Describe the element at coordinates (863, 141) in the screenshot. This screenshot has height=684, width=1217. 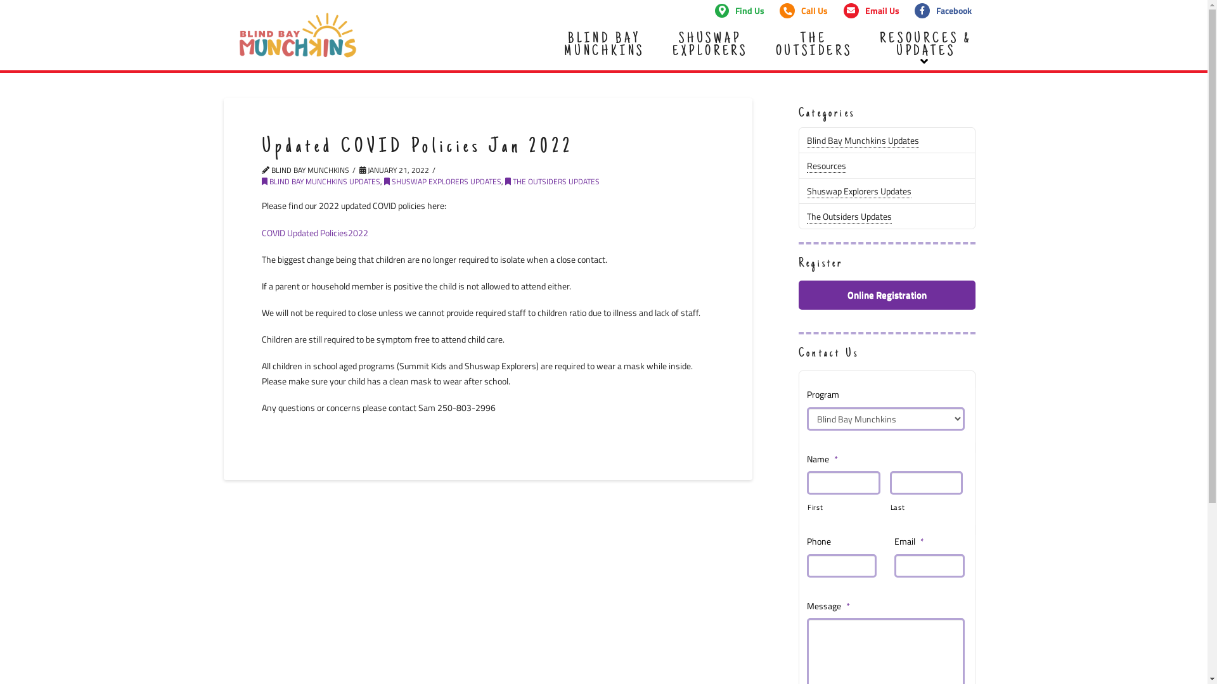
I see `Blind Bay Munchkins Updates` at that location.